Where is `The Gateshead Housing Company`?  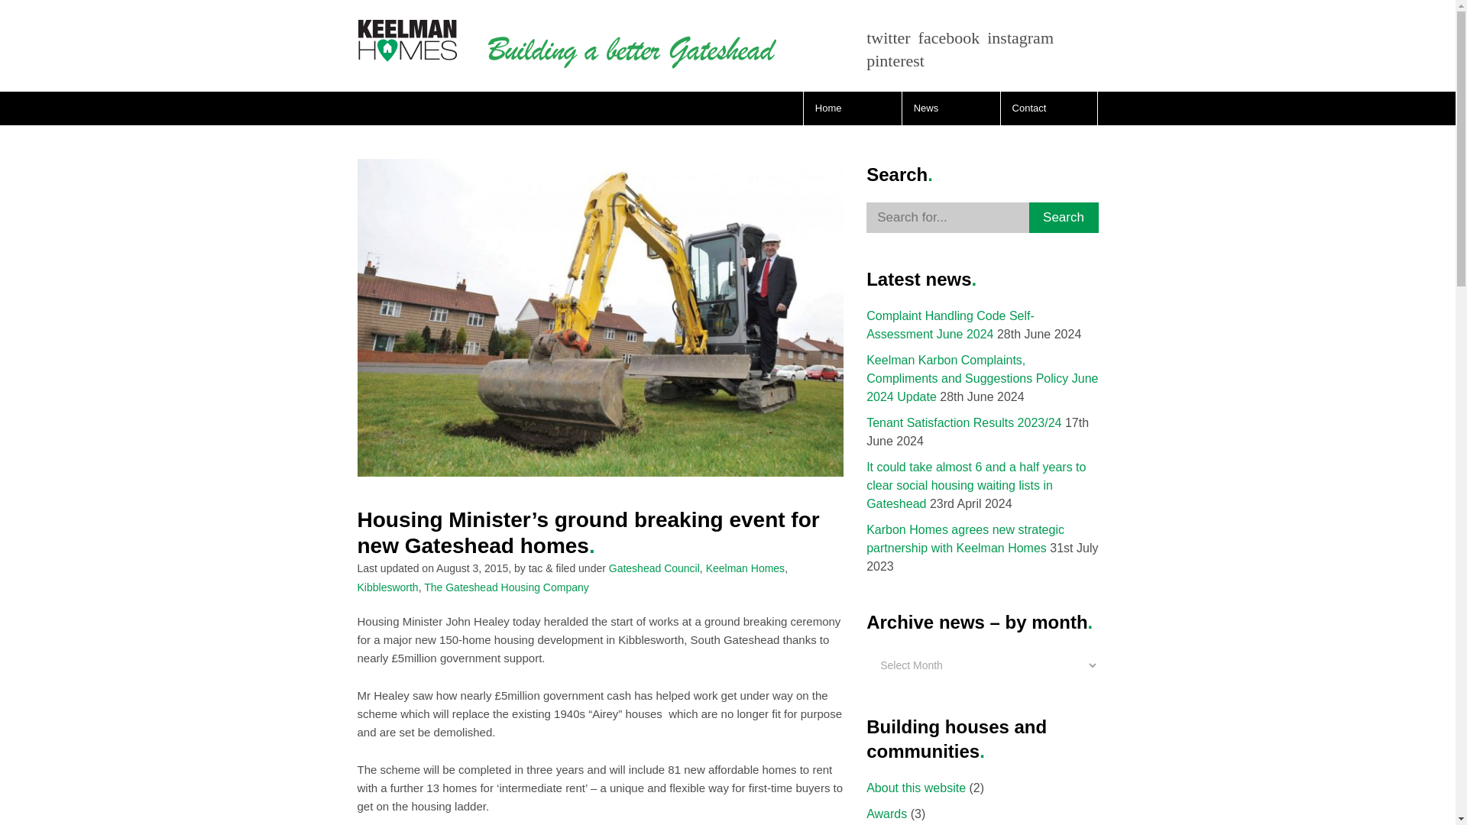 The Gateshead Housing Company is located at coordinates (506, 587).